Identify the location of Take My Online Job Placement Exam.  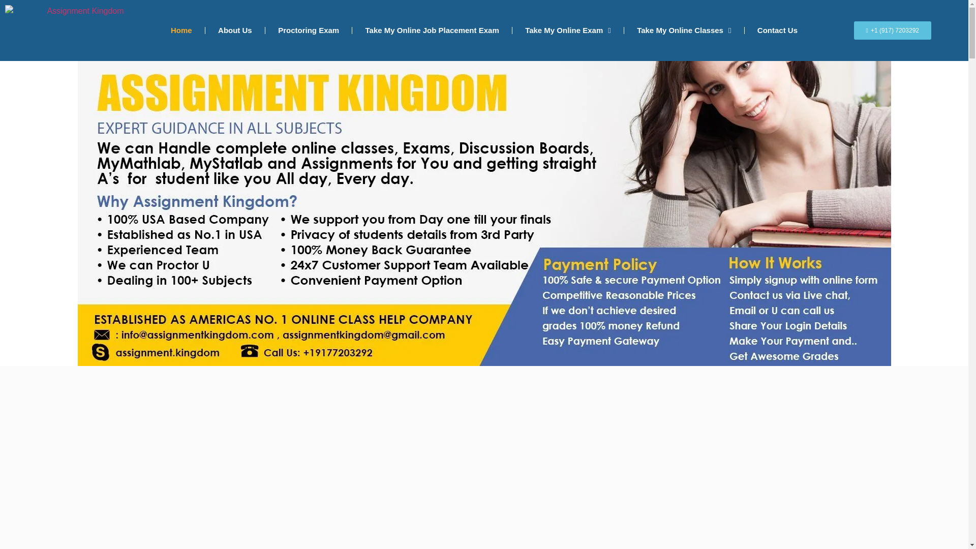
(432, 30).